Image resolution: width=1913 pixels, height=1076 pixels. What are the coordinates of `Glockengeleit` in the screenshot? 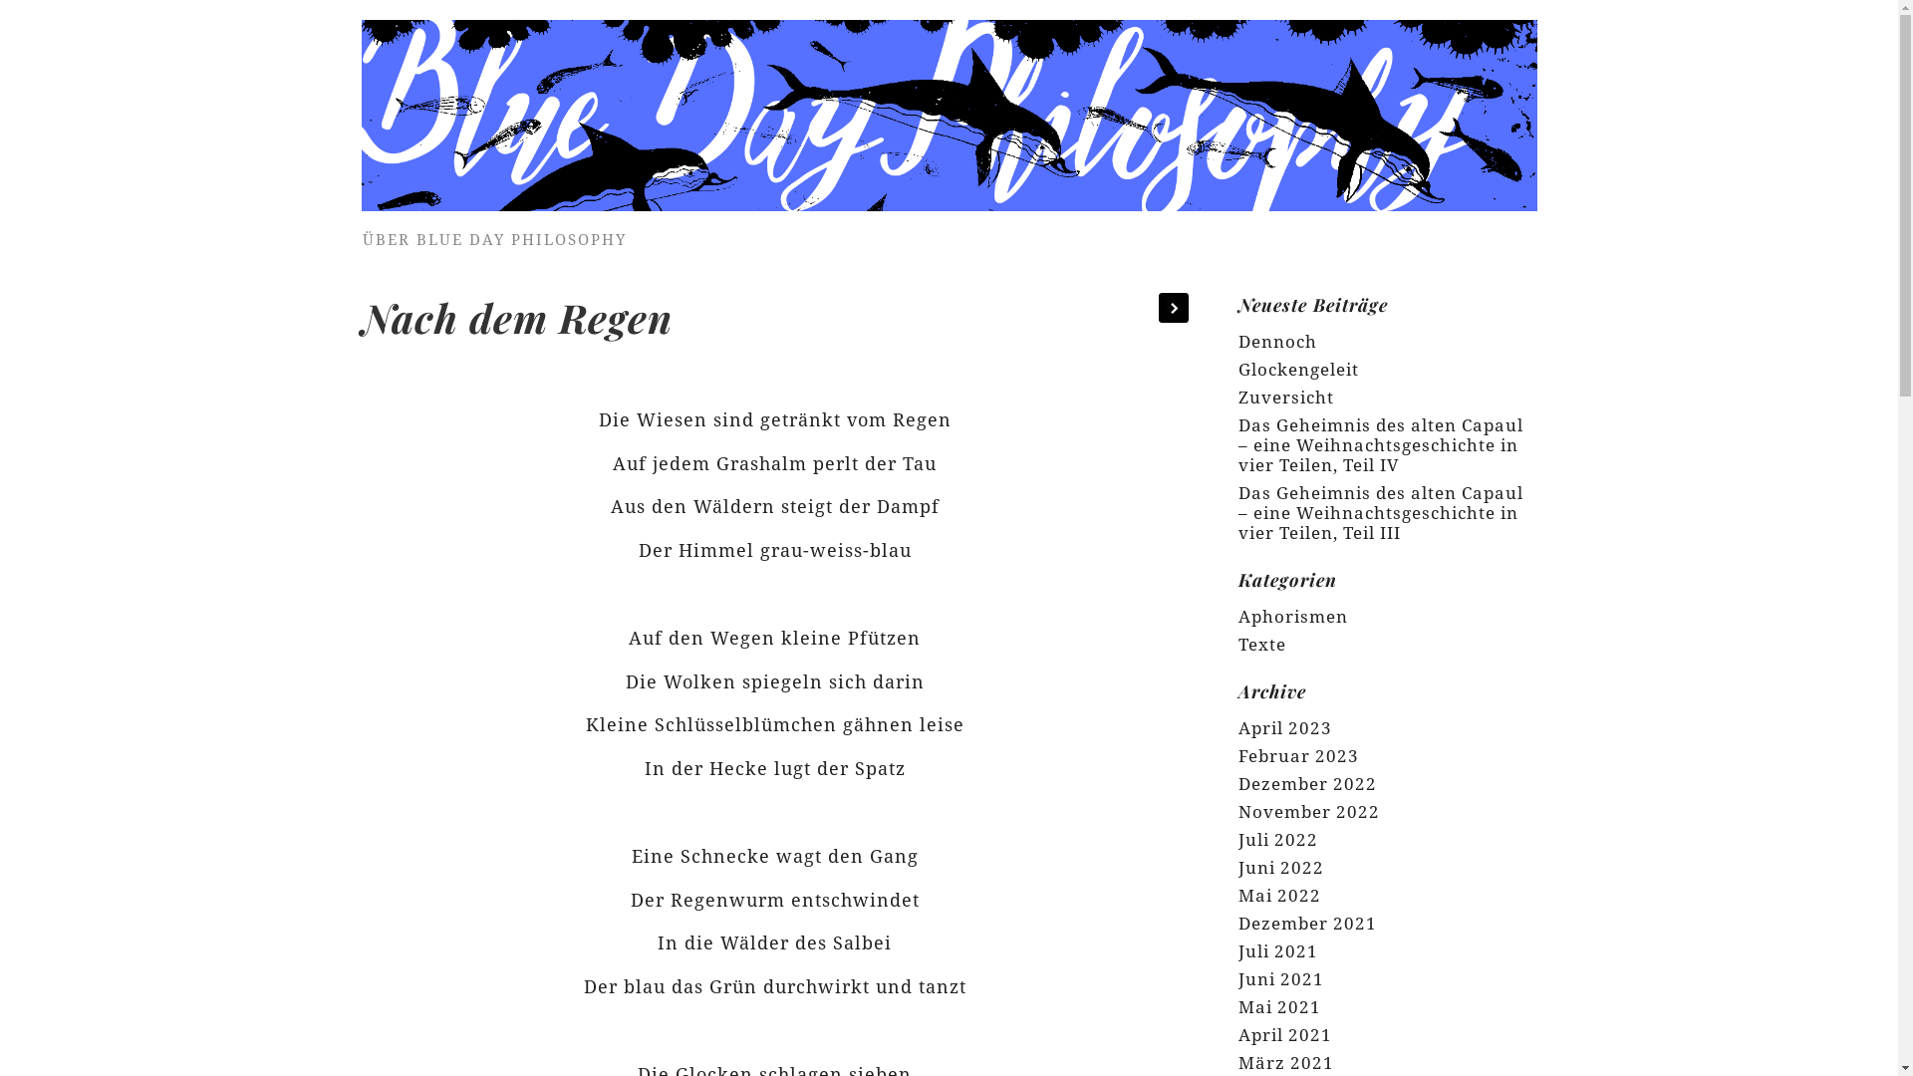 It's located at (1297, 370).